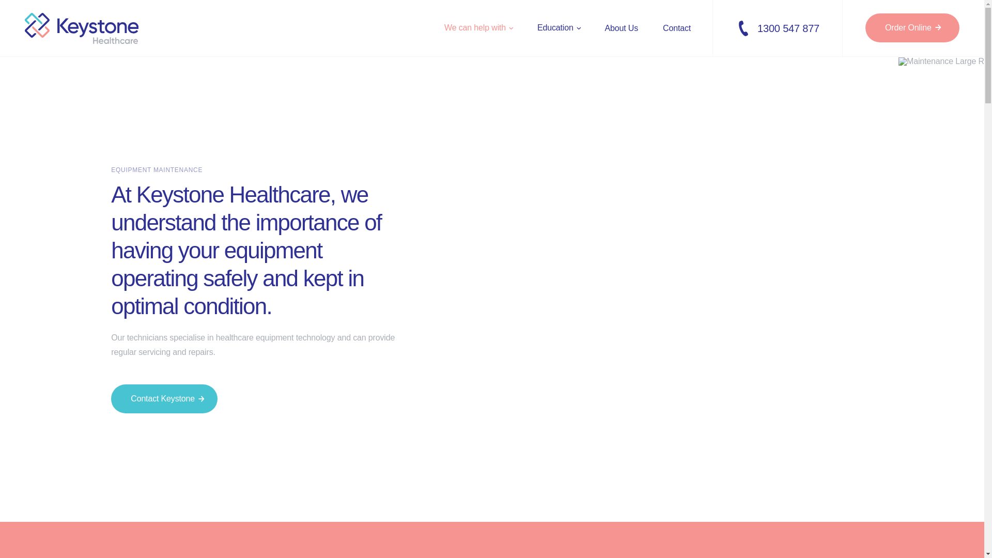 The width and height of the screenshot is (992, 558). Describe the element at coordinates (912, 28) in the screenshot. I see `Order Online` at that location.